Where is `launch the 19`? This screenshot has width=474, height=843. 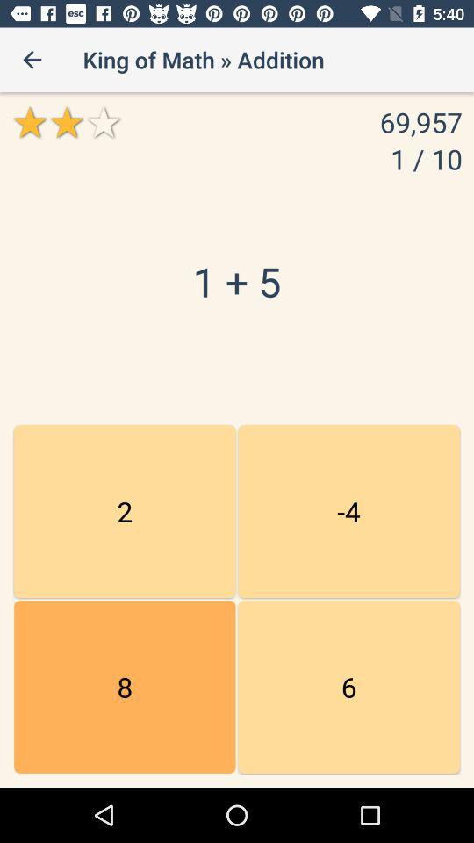 launch the 19 is located at coordinates (125, 687).